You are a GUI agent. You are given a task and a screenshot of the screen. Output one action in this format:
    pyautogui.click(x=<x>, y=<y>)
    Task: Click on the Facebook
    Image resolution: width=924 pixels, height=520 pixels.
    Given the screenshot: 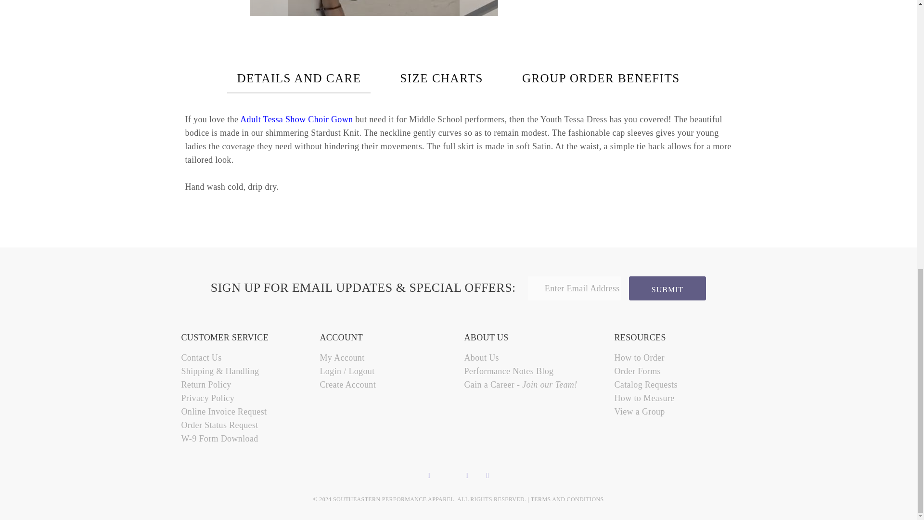 What is the action you would take?
    pyautogui.click(x=429, y=475)
    